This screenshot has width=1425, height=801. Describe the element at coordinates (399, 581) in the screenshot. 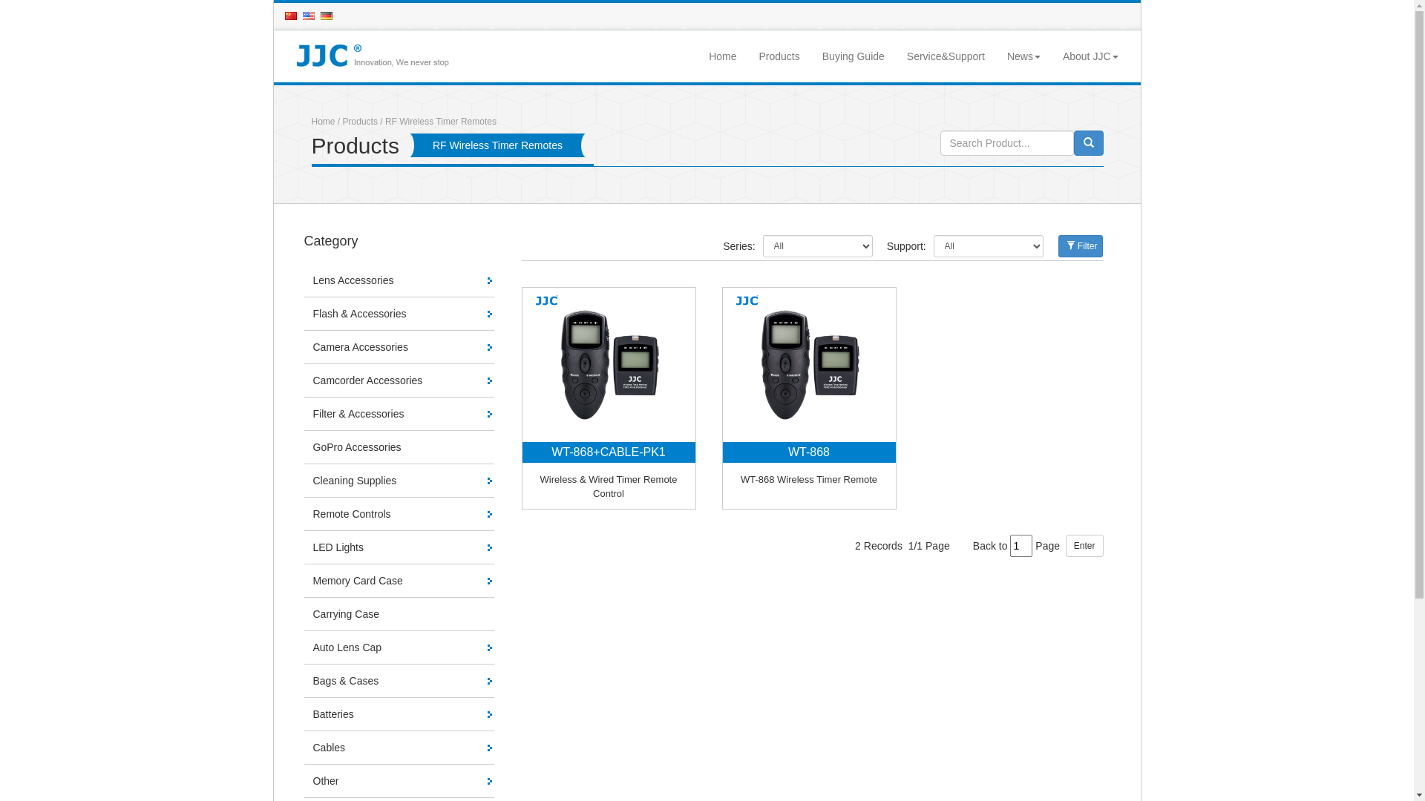

I see `Memory Card Case` at that location.